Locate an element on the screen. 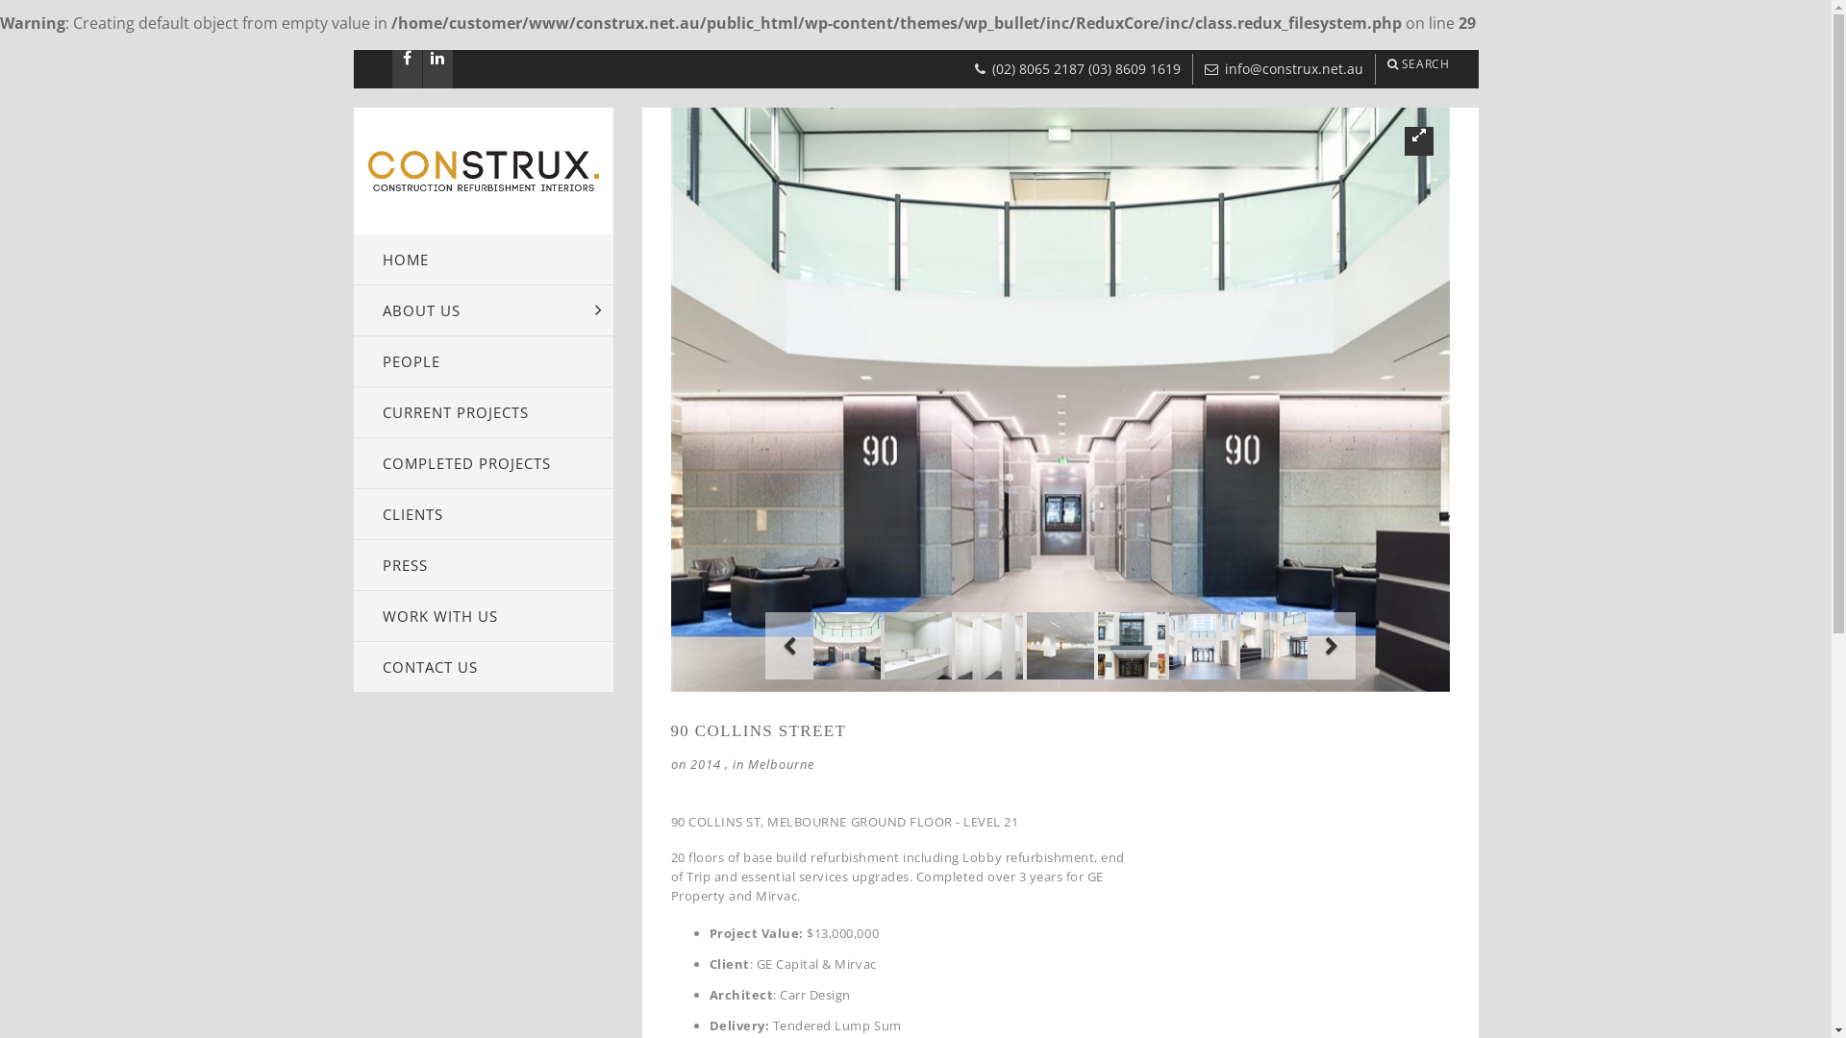 Image resolution: width=1846 pixels, height=1038 pixels. ABOUT US is located at coordinates (484, 310).